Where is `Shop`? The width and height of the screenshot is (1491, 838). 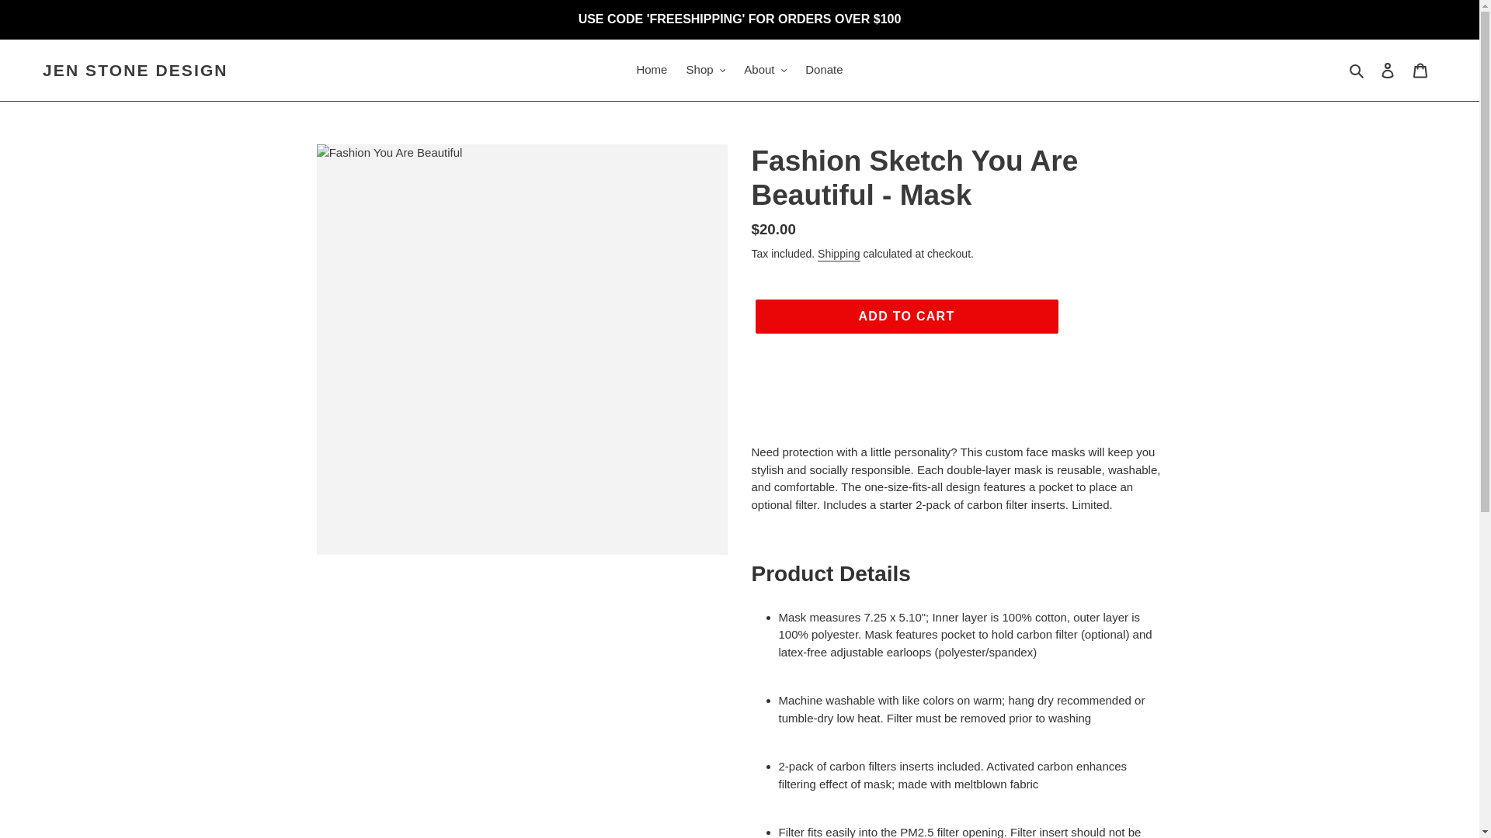 Shop is located at coordinates (705, 70).